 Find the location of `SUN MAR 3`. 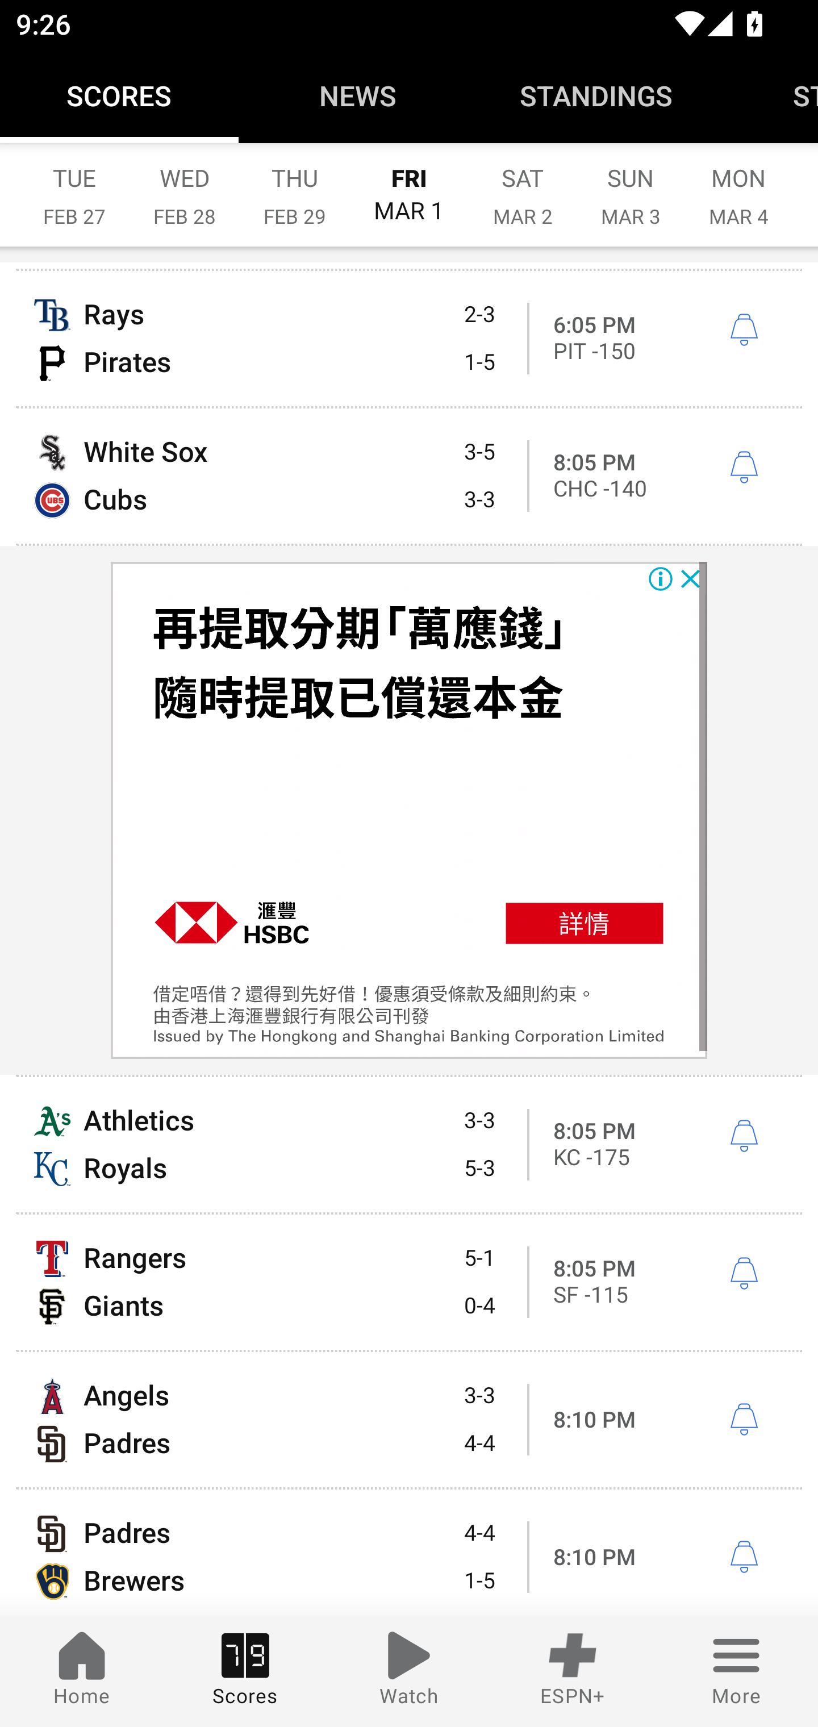

SUN MAR 3 is located at coordinates (631, 185).